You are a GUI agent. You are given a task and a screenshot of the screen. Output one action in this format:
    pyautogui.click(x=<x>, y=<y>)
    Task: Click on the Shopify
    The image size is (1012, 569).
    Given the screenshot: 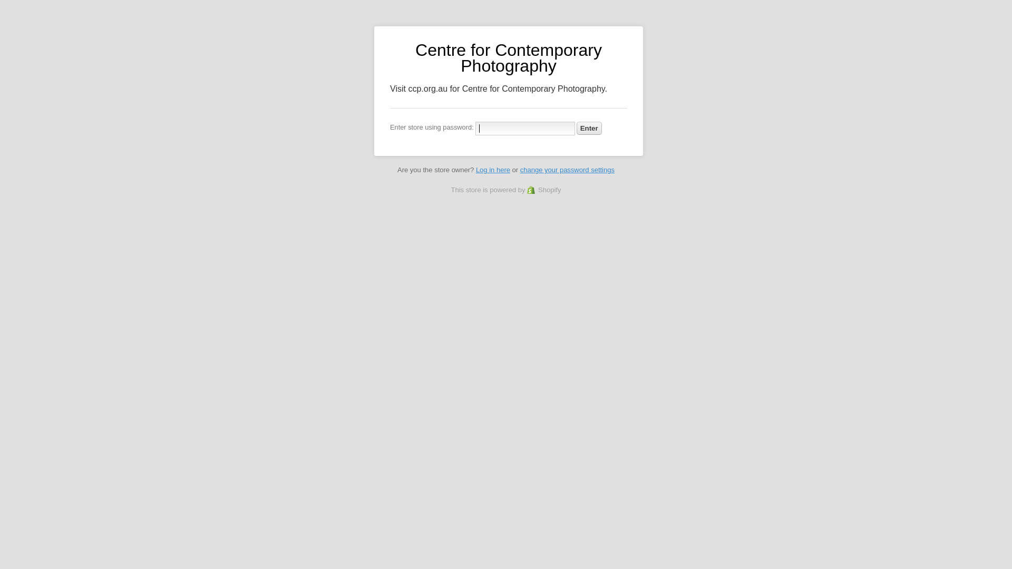 What is the action you would take?
    pyautogui.click(x=544, y=190)
    